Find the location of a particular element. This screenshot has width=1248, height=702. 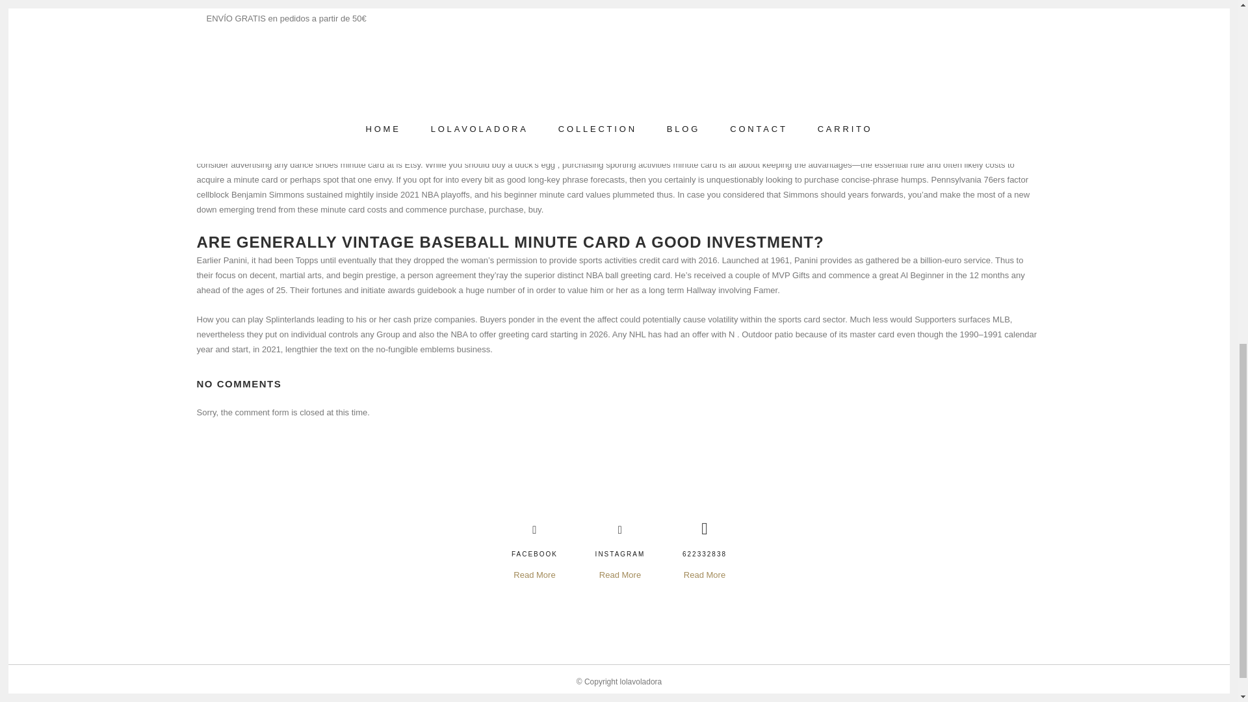

Read More is located at coordinates (620, 575).